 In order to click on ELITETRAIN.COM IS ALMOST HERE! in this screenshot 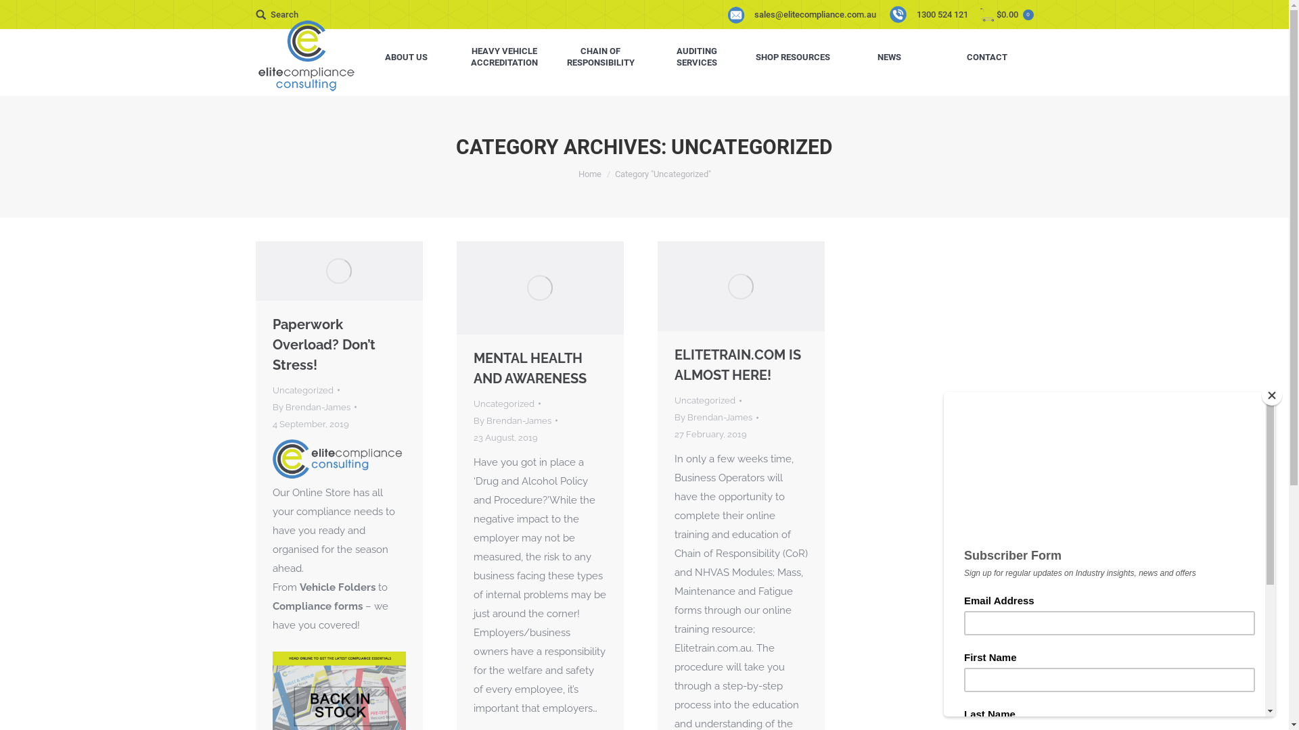, I will do `click(740, 365)`.